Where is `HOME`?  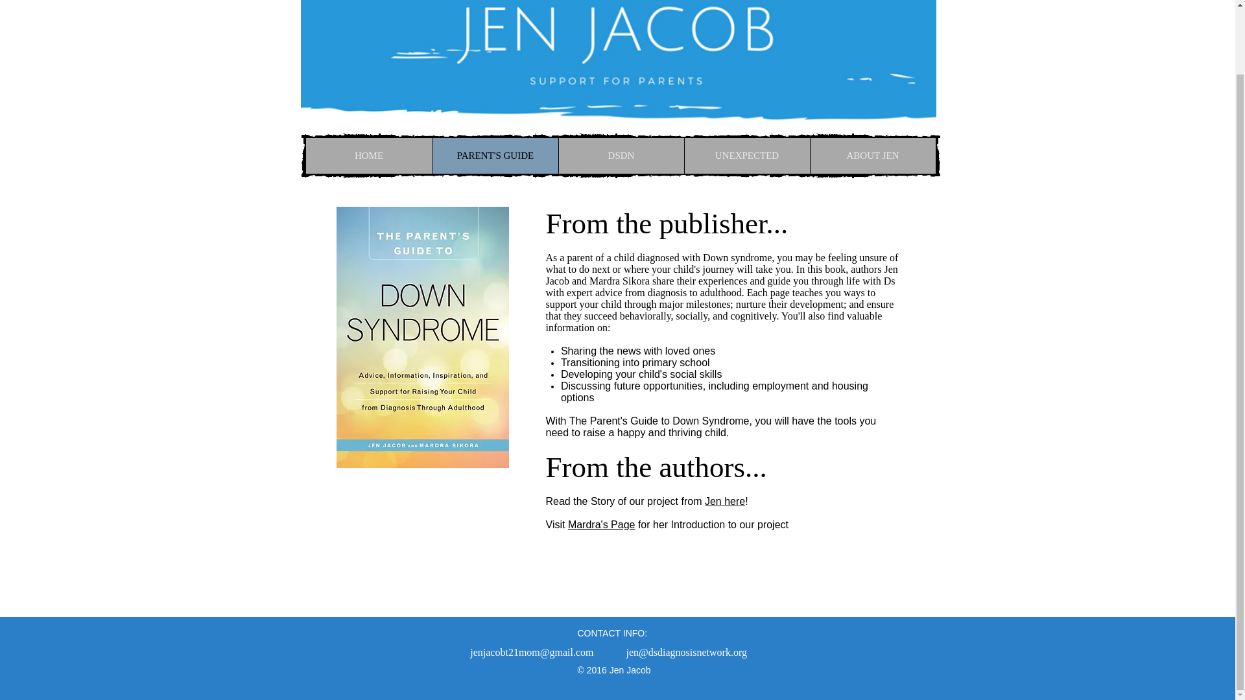 HOME is located at coordinates (369, 156).